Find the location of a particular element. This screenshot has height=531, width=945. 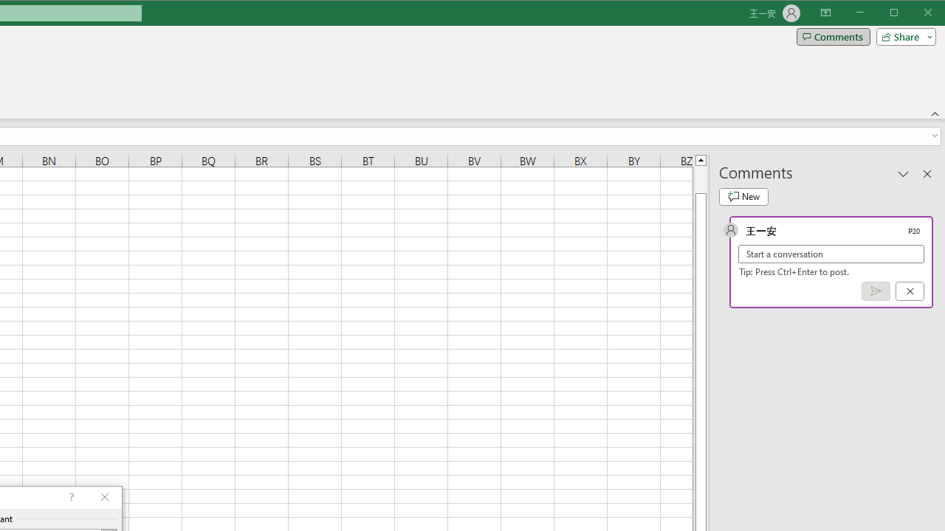

New comment is located at coordinates (743, 196).